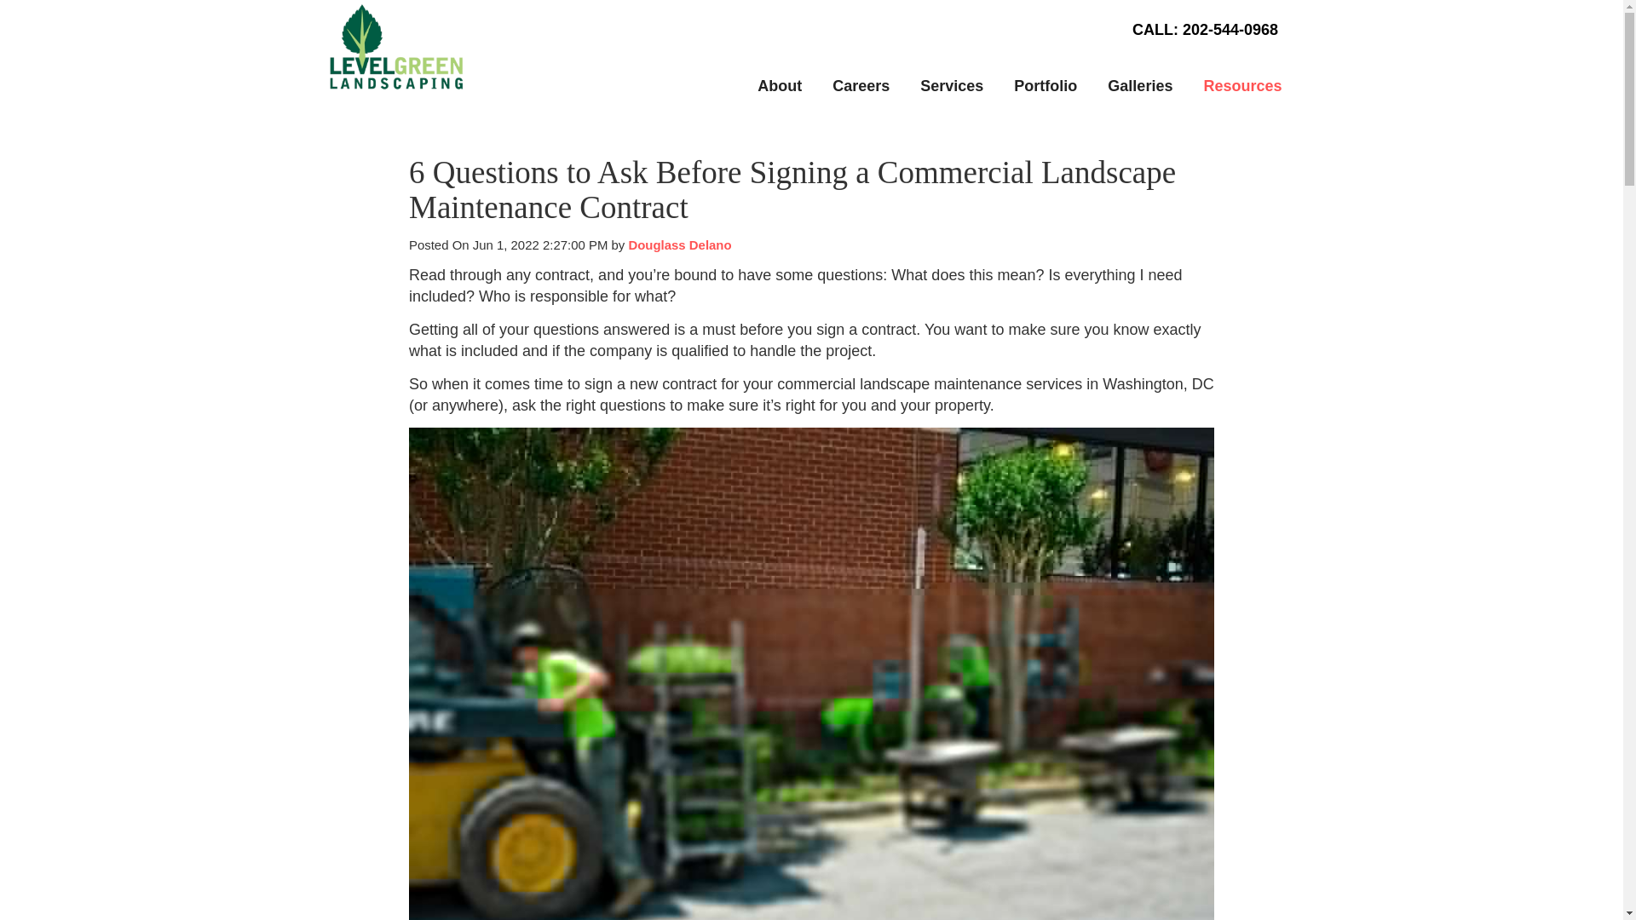  I want to click on Careers, so click(861, 87).